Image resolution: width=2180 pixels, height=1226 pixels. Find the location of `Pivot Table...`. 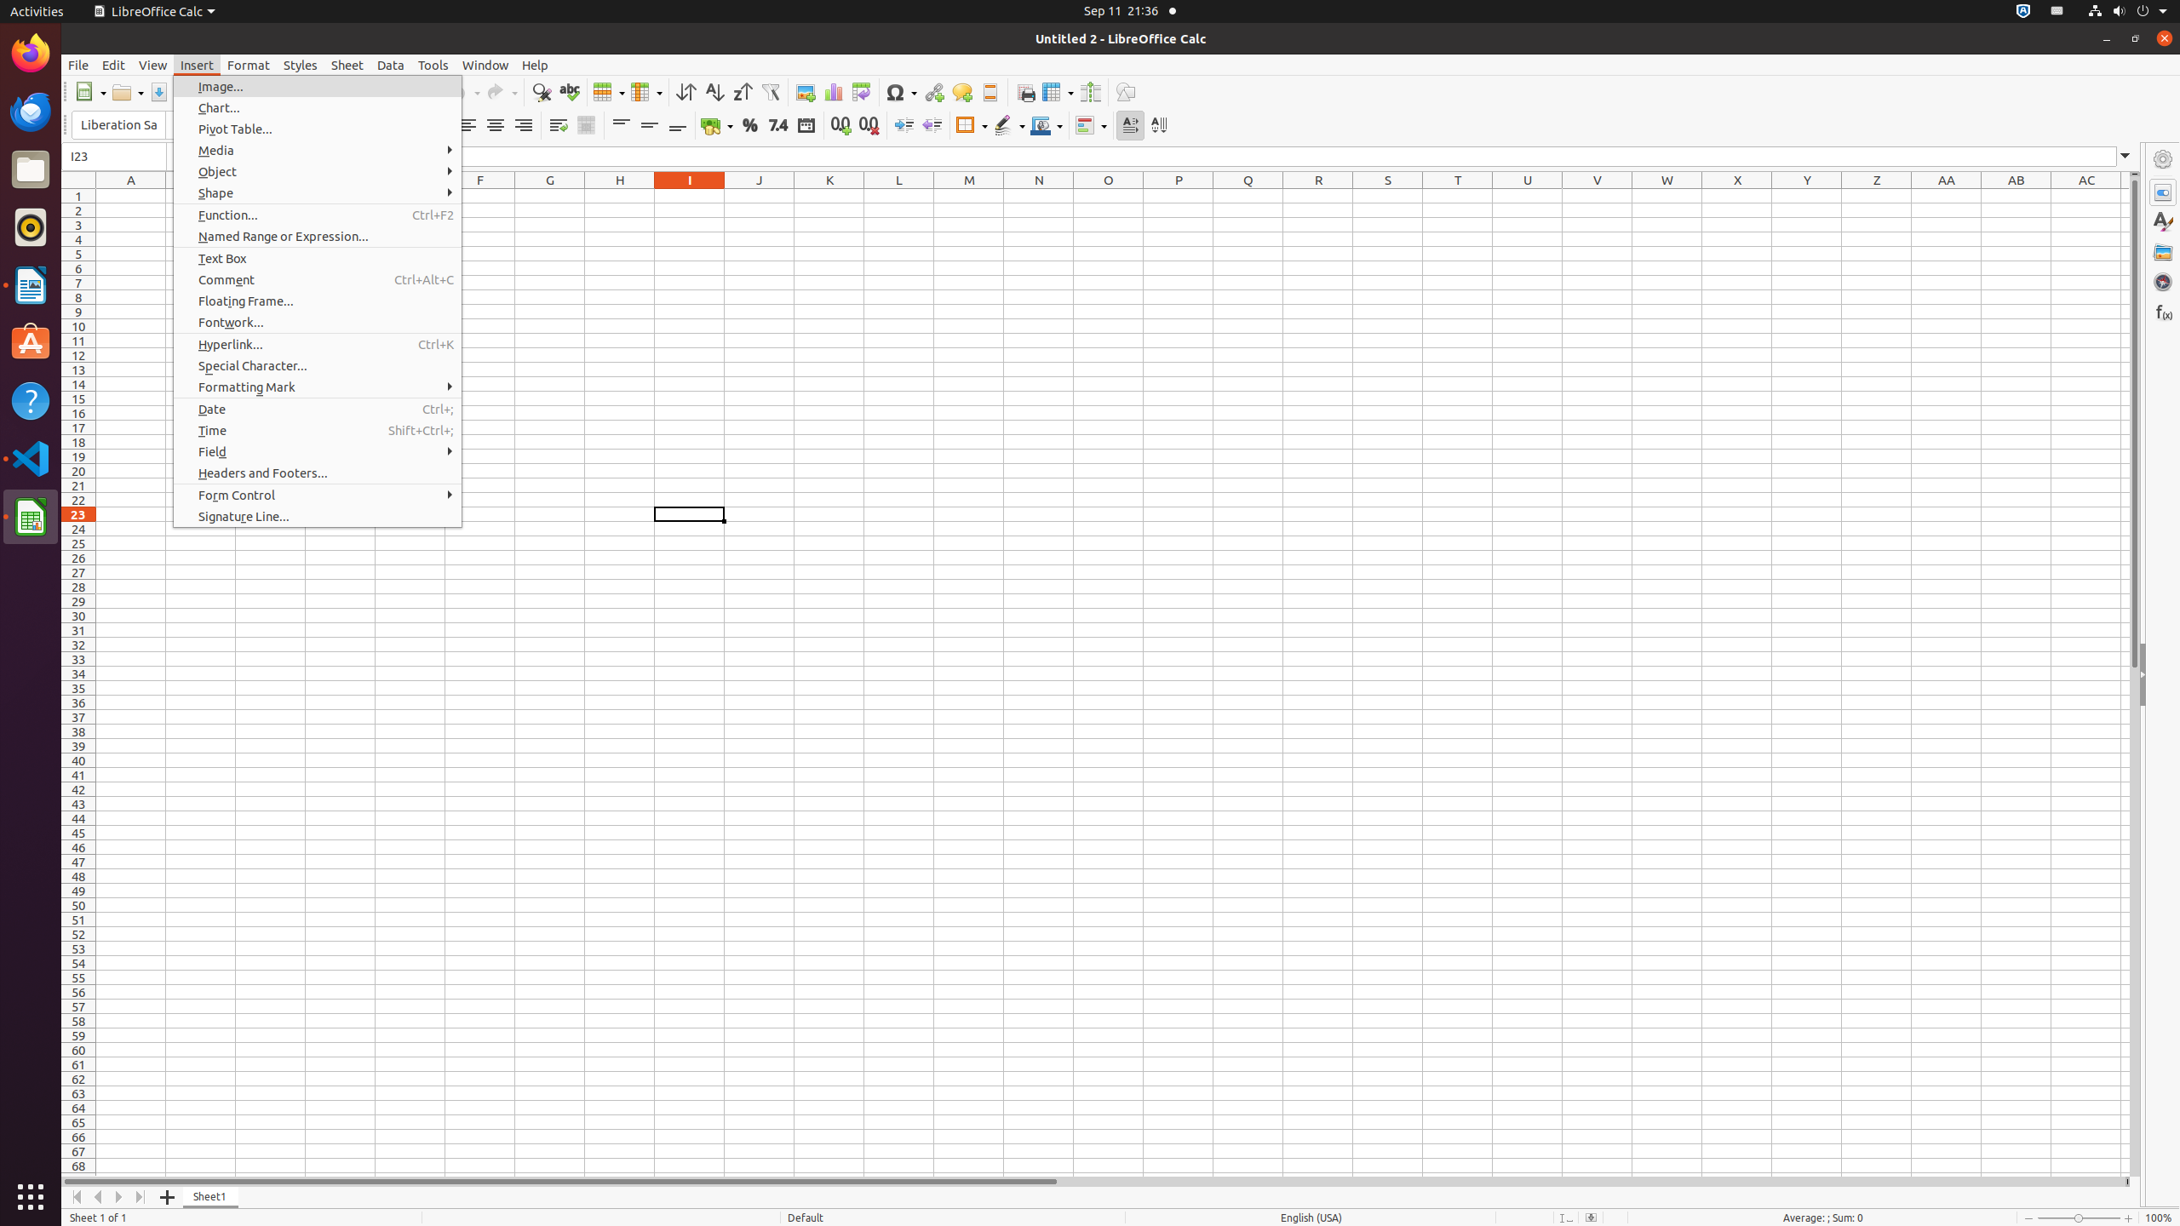

Pivot Table... is located at coordinates (318, 129).